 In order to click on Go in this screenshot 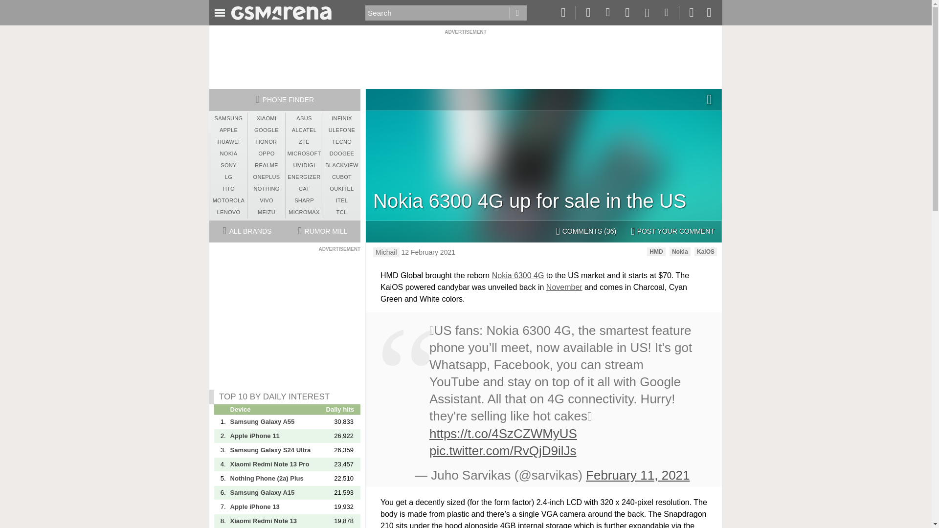, I will do `click(517, 13)`.